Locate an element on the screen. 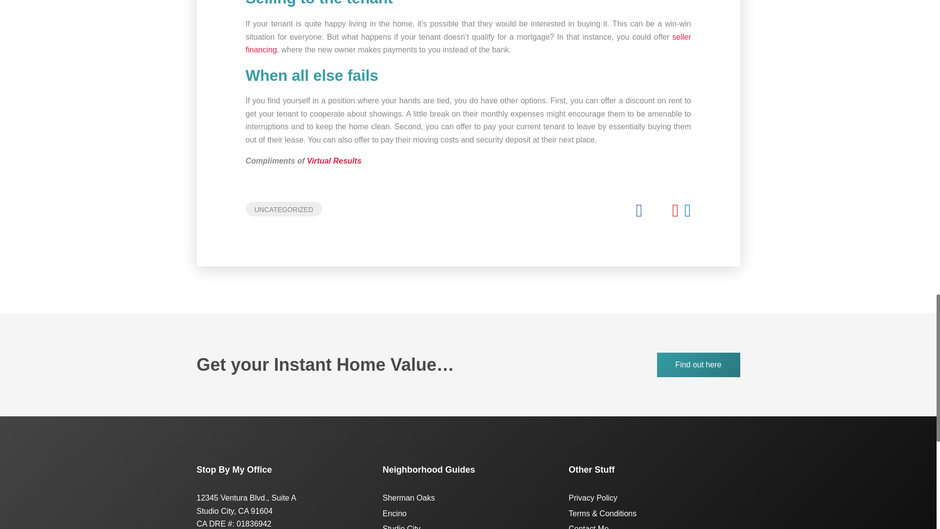  seller financing is located at coordinates (468, 43).